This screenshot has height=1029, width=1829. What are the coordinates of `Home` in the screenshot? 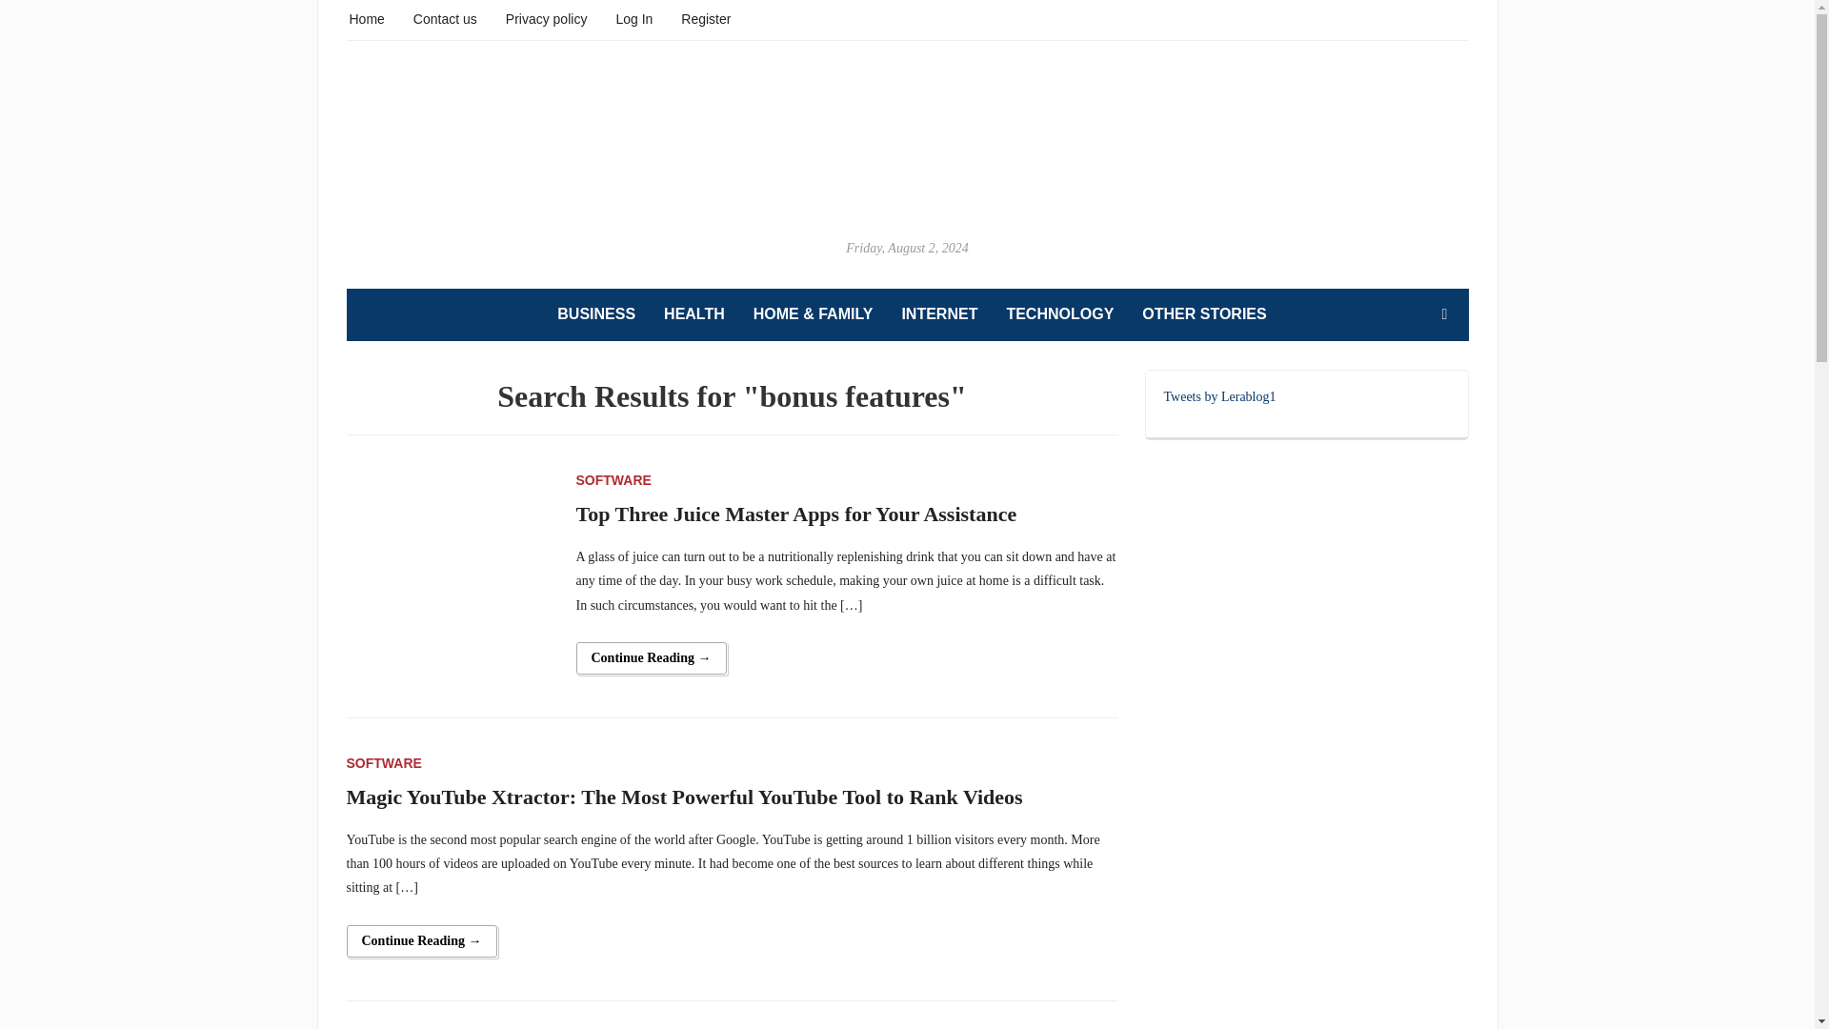 It's located at (366, 17).